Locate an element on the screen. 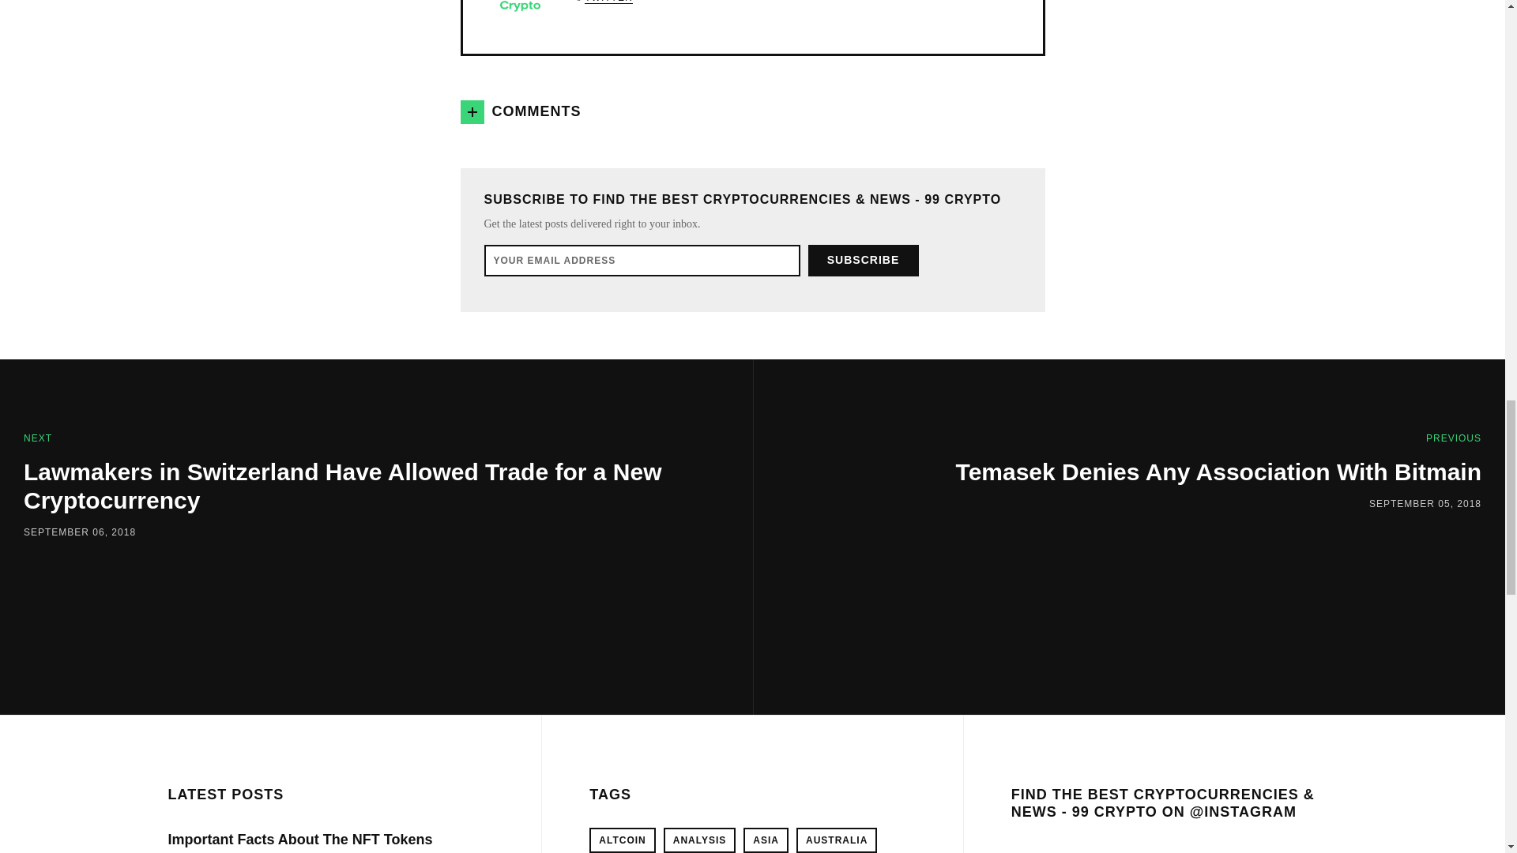 Image resolution: width=1517 pixels, height=853 pixels. AUSTRALIA is located at coordinates (836, 840).